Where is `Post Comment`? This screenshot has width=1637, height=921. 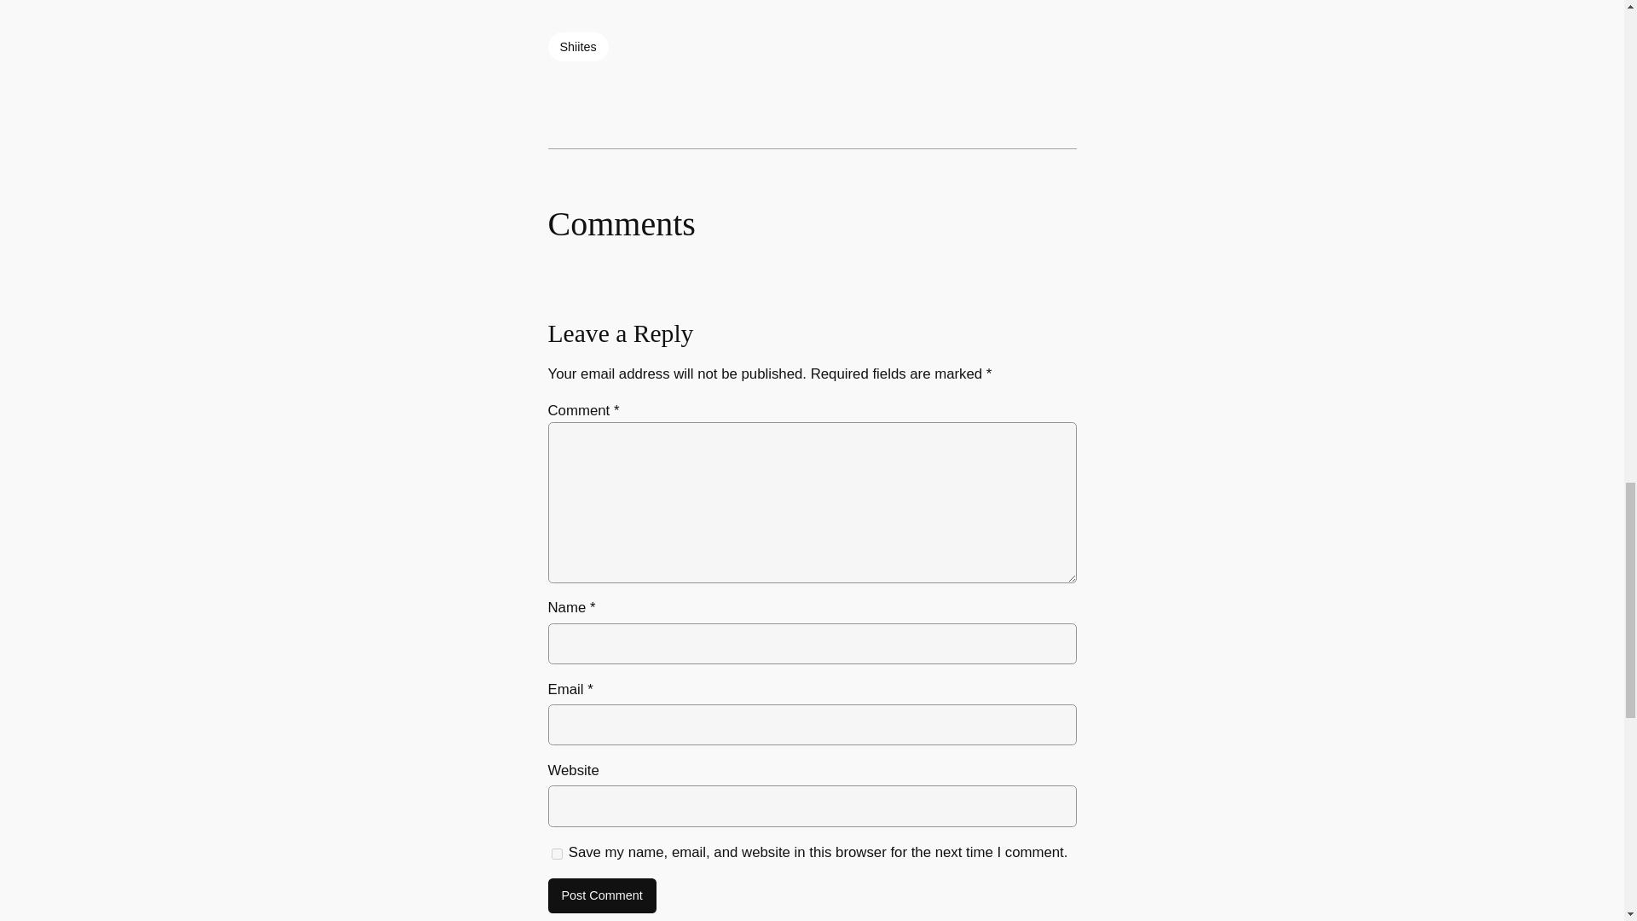
Post Comment is located at coordinates (601, 896).